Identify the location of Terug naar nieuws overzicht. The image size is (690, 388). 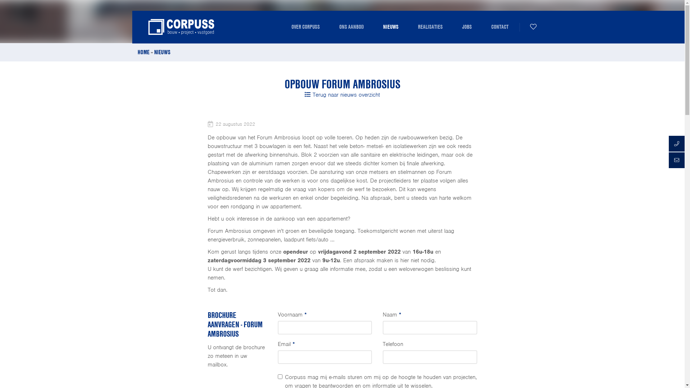
(342, 95).